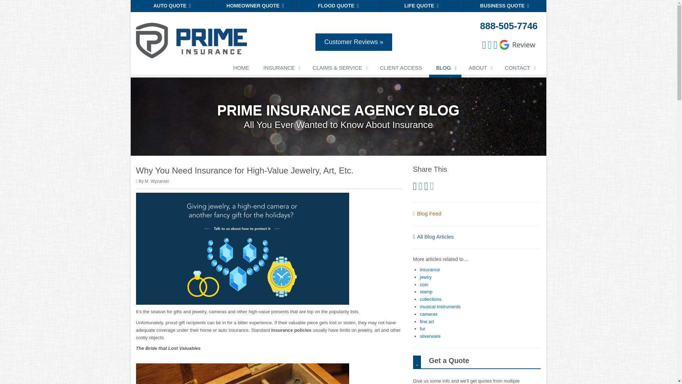 The width and height of the screenshot is (682, 384). Describe the element at coordinates (172, 6) in the screenshot. I see `AUTO QUOTE` at that location.